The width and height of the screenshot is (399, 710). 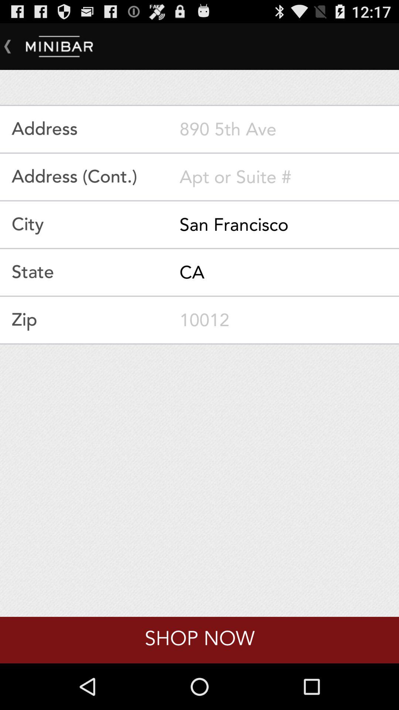 What do you see at coordinates (289, 177) in the screenshot?
I see `add apartment number or suite number to the address` at bounding box center [289, 177].